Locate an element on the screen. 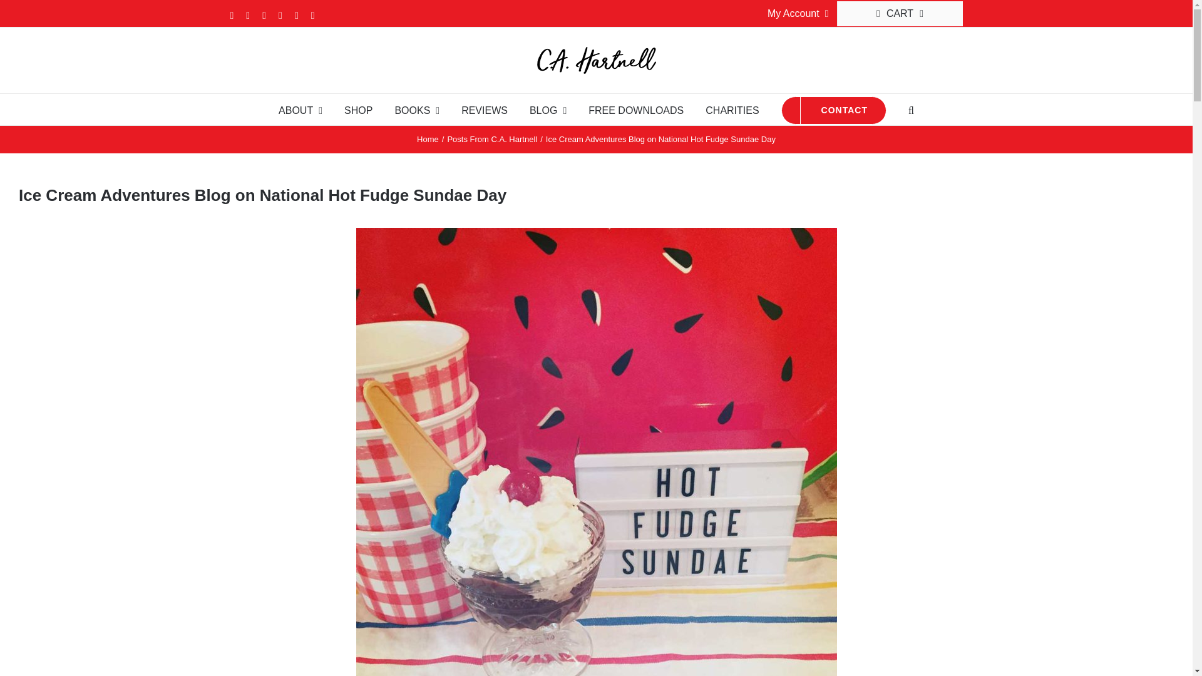 This screenshot has height=676, width=1202. SHOP is located at coordinates (358, 109).